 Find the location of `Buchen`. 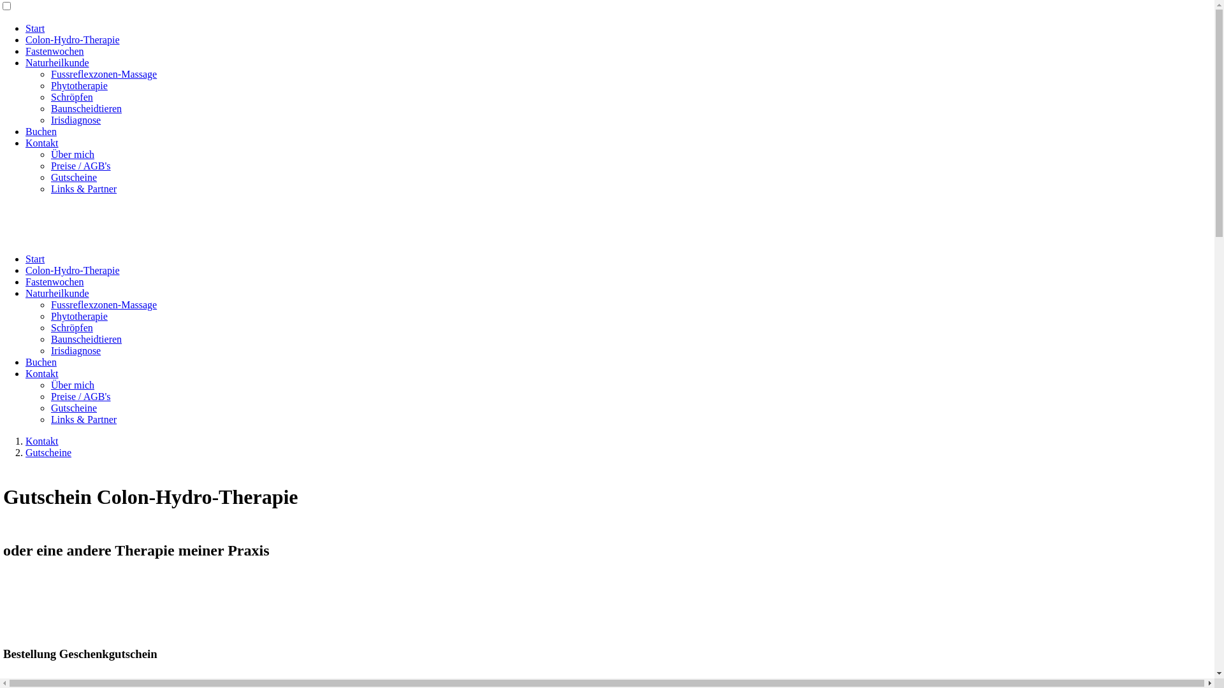

Buchen is located at coordinates (41, 131).